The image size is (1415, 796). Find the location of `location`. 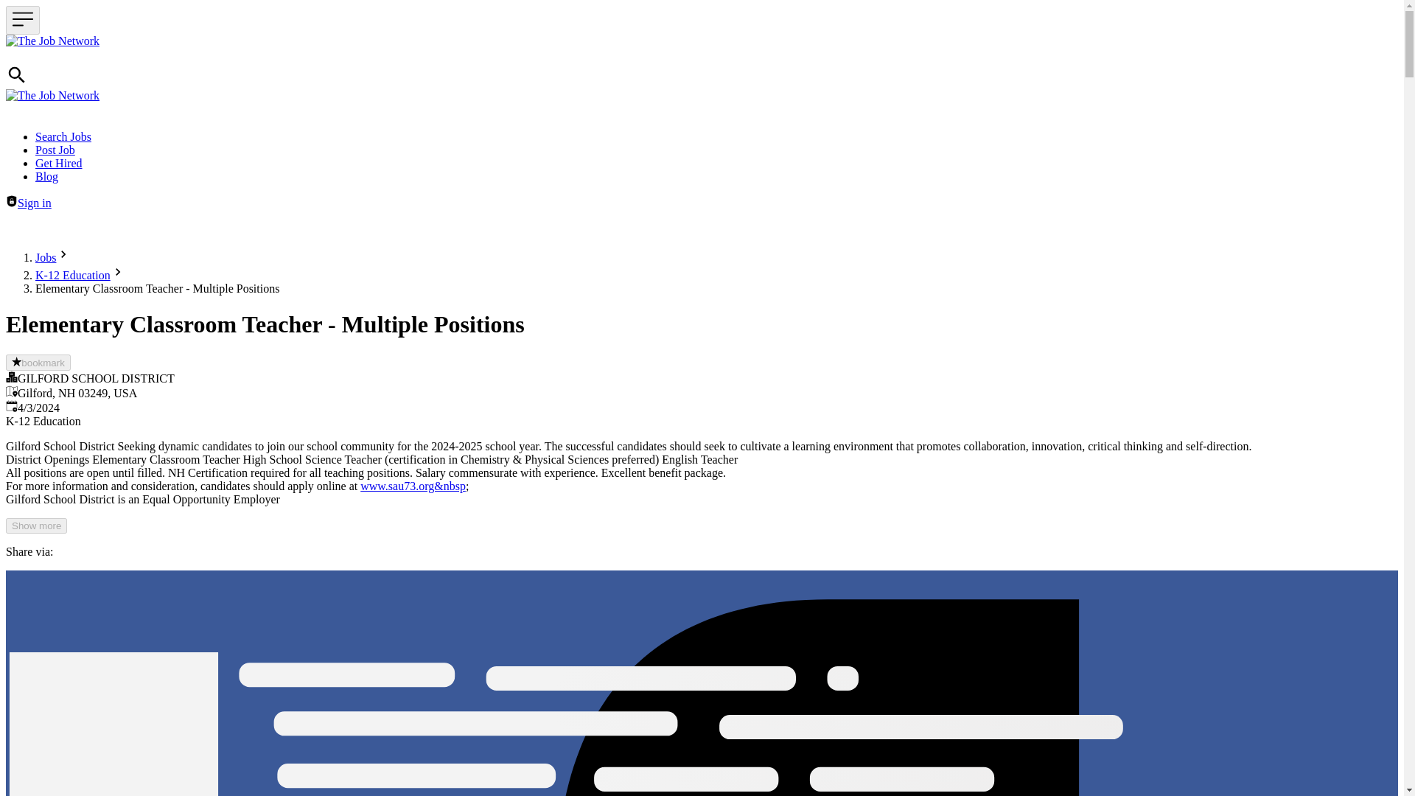

location is located at coordinates (11, 391).